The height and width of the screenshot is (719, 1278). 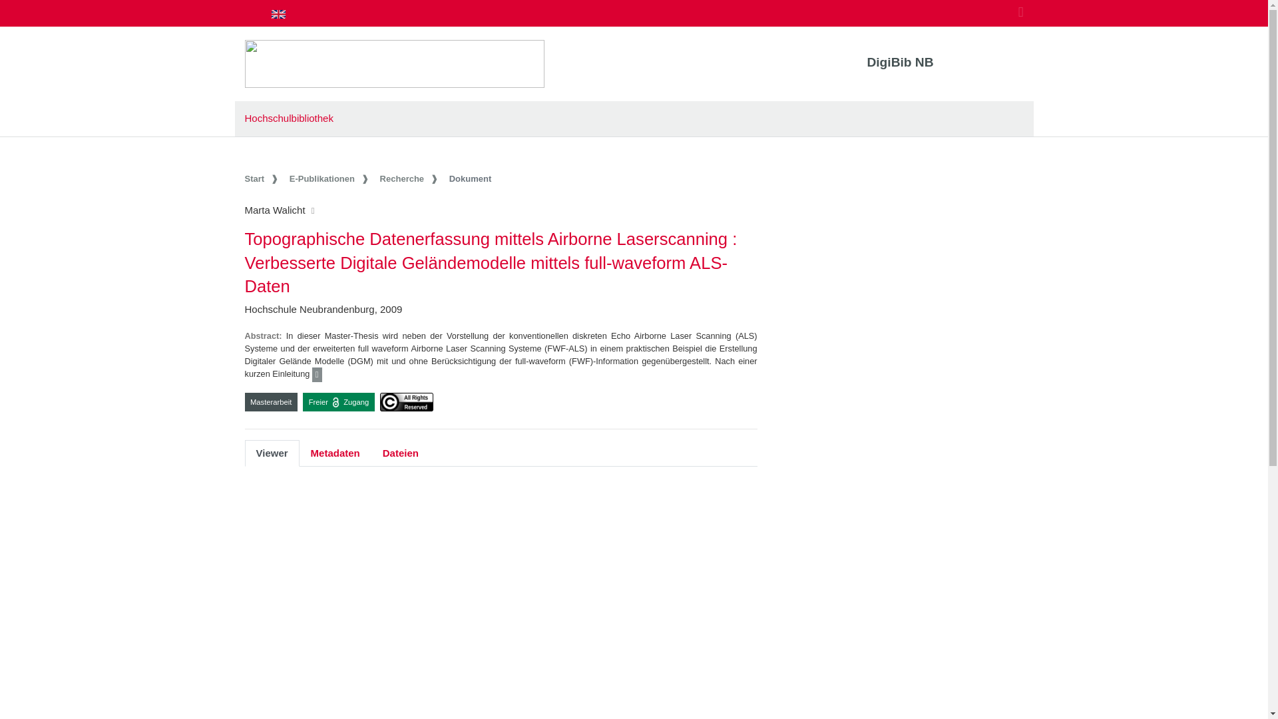 I want to click on Viewer, so click(x=272, y=453).